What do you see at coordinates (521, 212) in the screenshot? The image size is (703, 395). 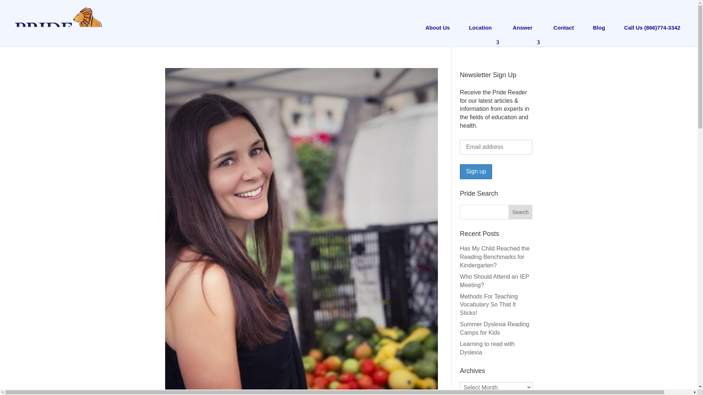 I see `Search` at bounding box center [521, 212].